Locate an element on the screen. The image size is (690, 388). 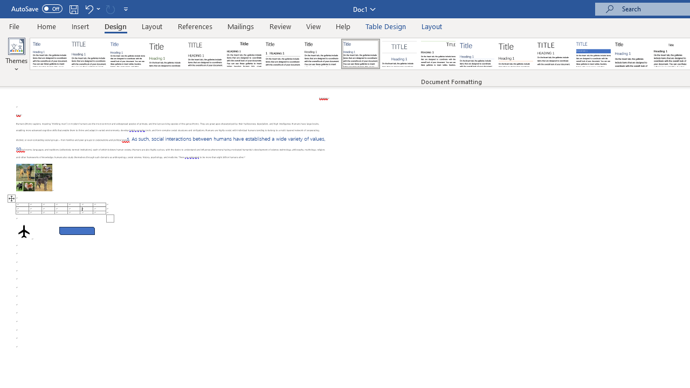
Word is located at coordinates (632, 54).